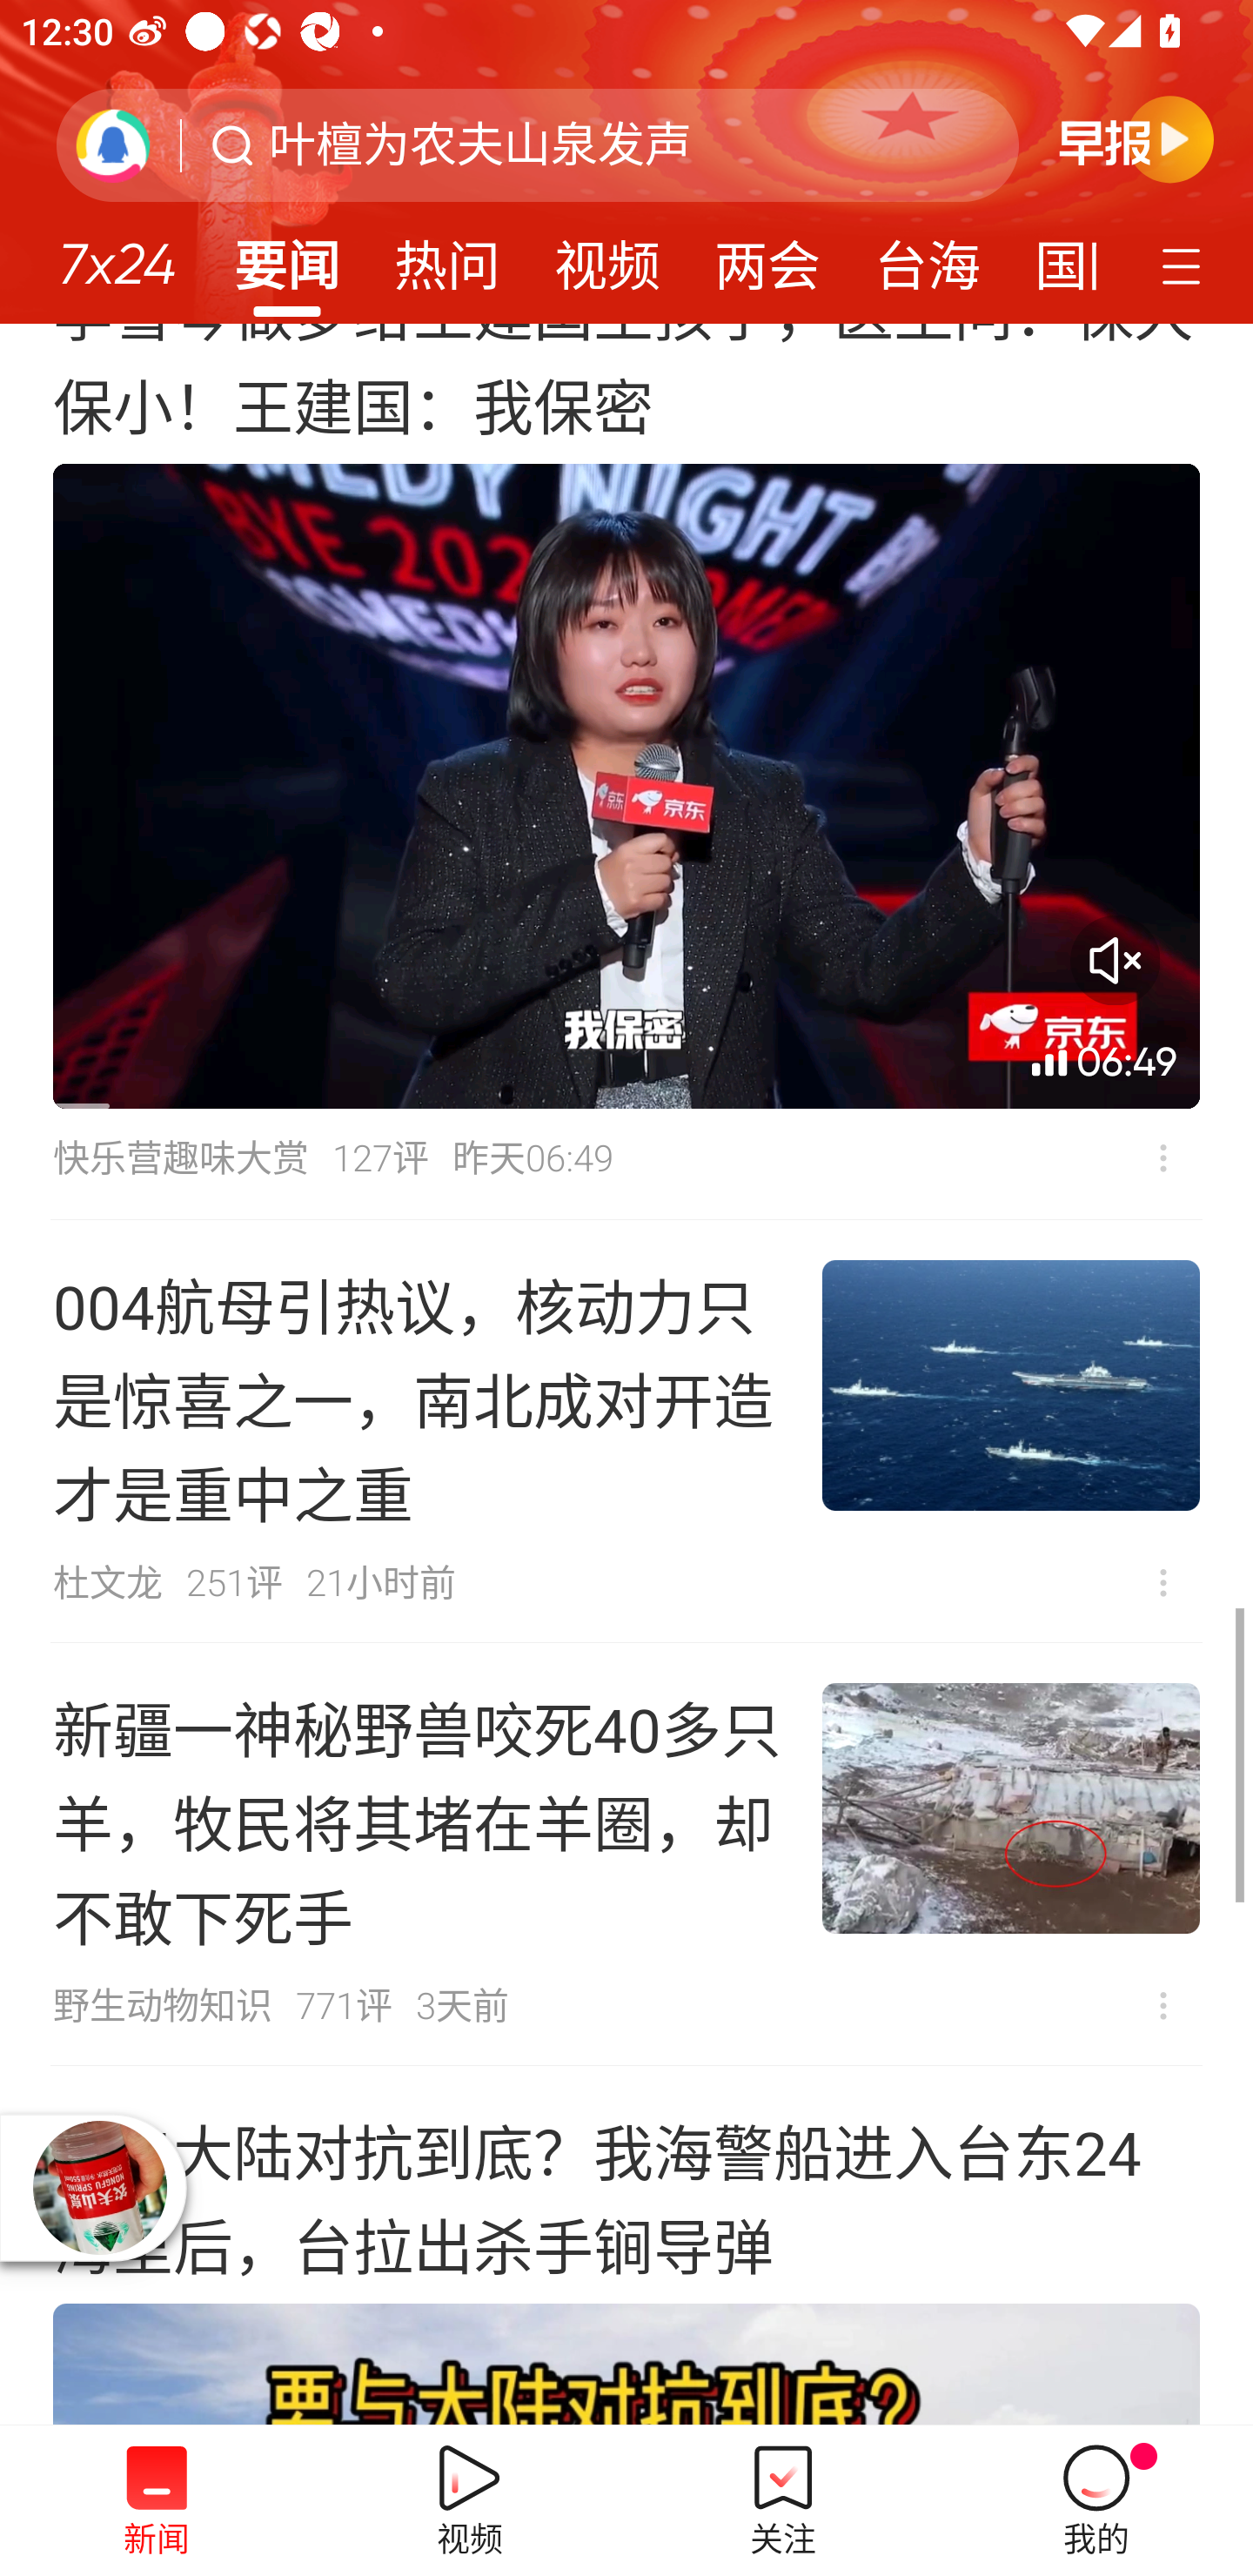  I want to click on 要与大陆对抗到底？我海警船进入台东24海里后，台拉出杀手锏导弹, so click(626, 2245).